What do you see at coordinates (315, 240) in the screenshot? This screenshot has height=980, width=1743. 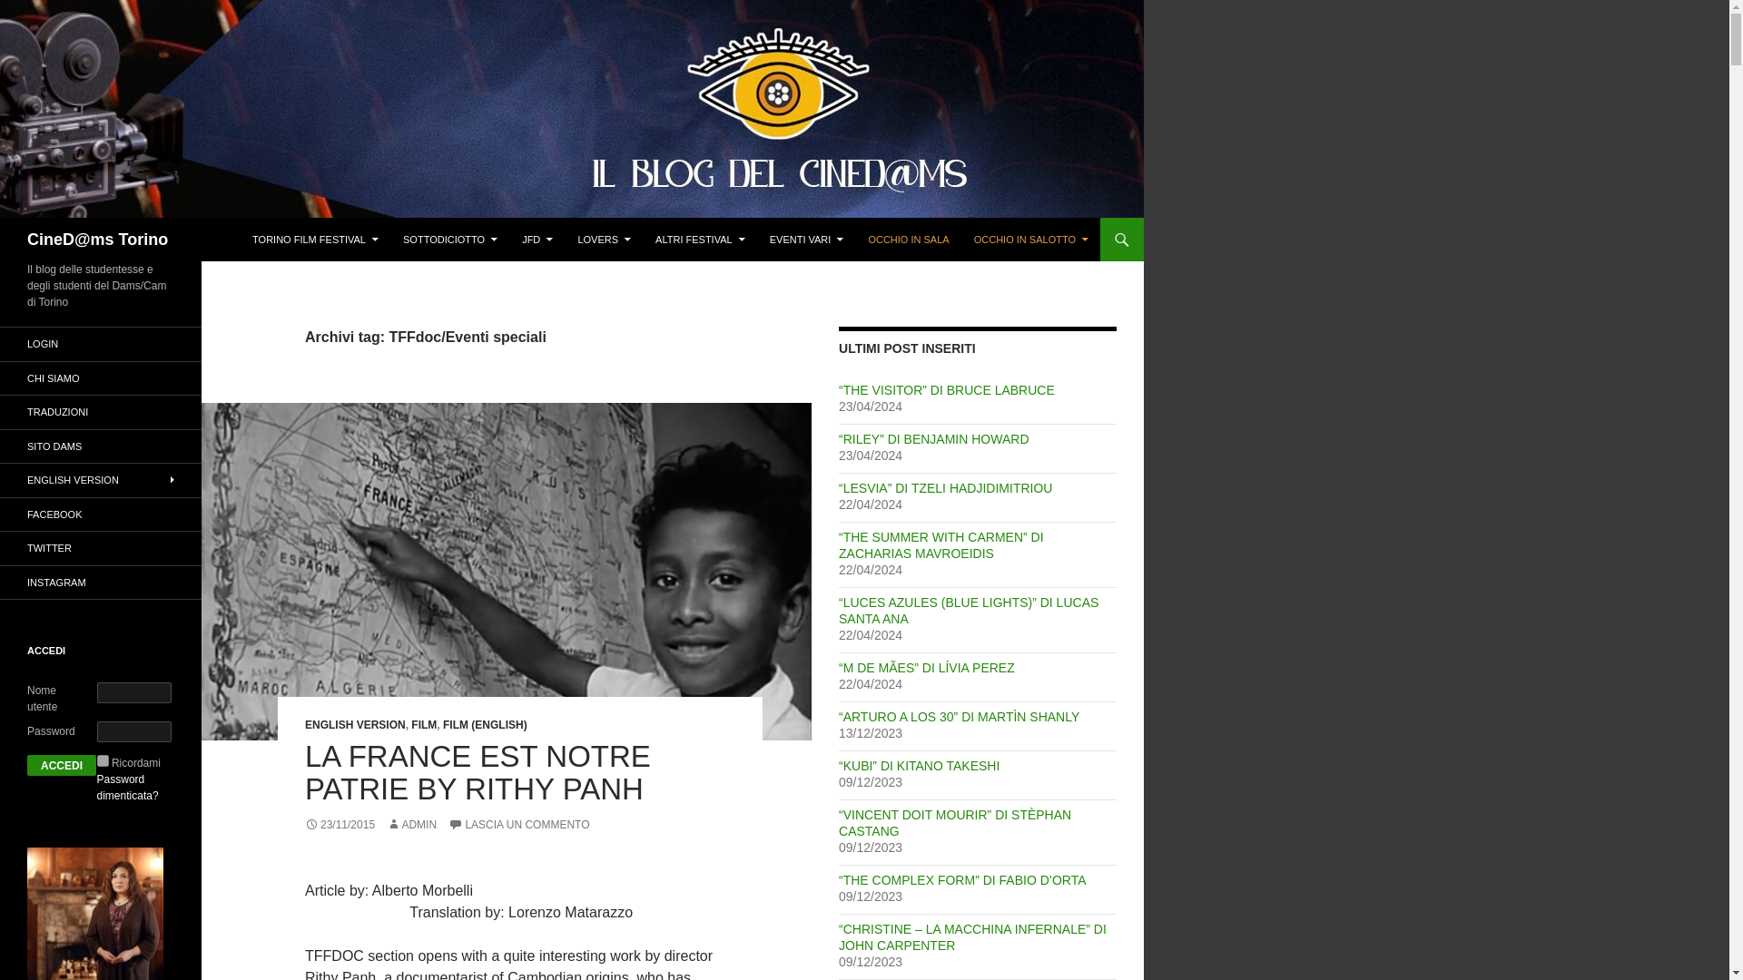 I see `TORINO FILM FESTIVAL` at bounding box center [315, 240].